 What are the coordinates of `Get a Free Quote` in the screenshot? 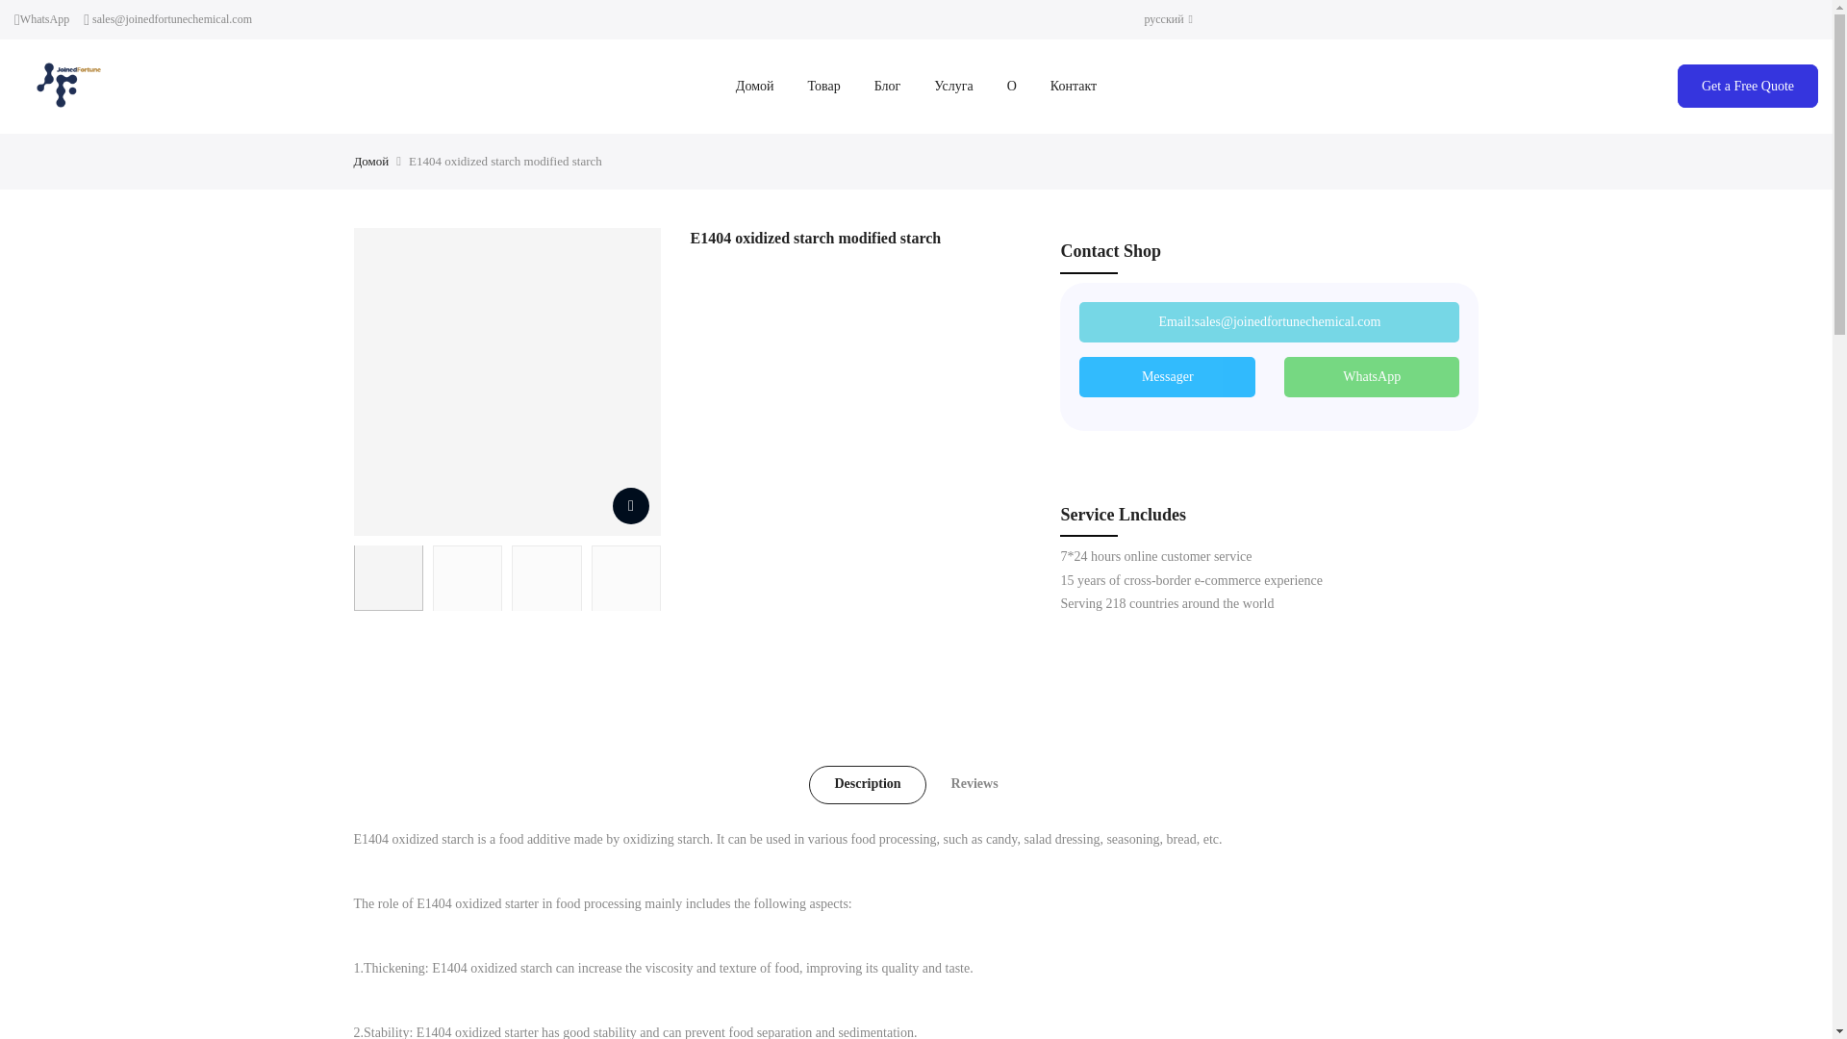 It's located at (1747, 86).